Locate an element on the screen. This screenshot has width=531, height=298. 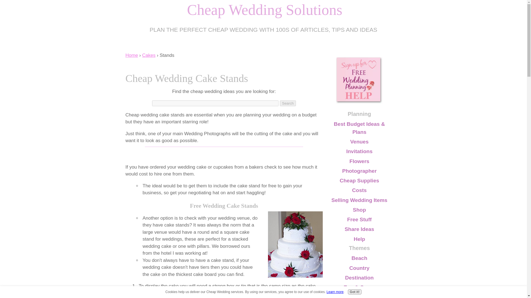
Beach is located at coordinates (359, 258).